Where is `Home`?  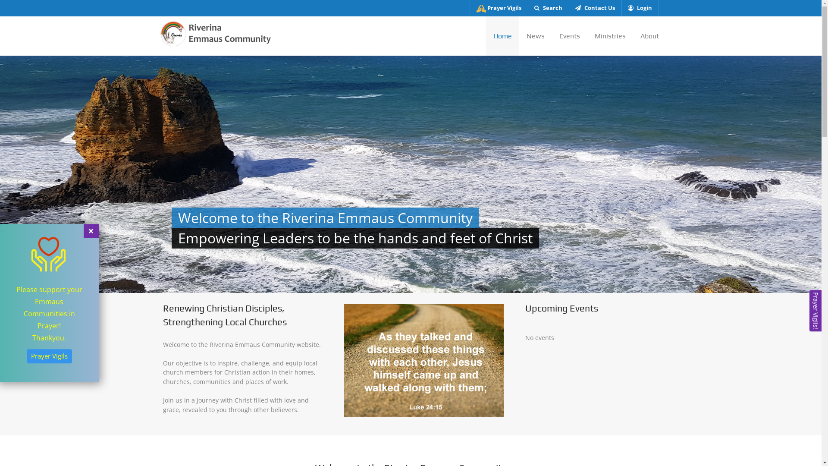
Home is located at coordinates (502, 36).